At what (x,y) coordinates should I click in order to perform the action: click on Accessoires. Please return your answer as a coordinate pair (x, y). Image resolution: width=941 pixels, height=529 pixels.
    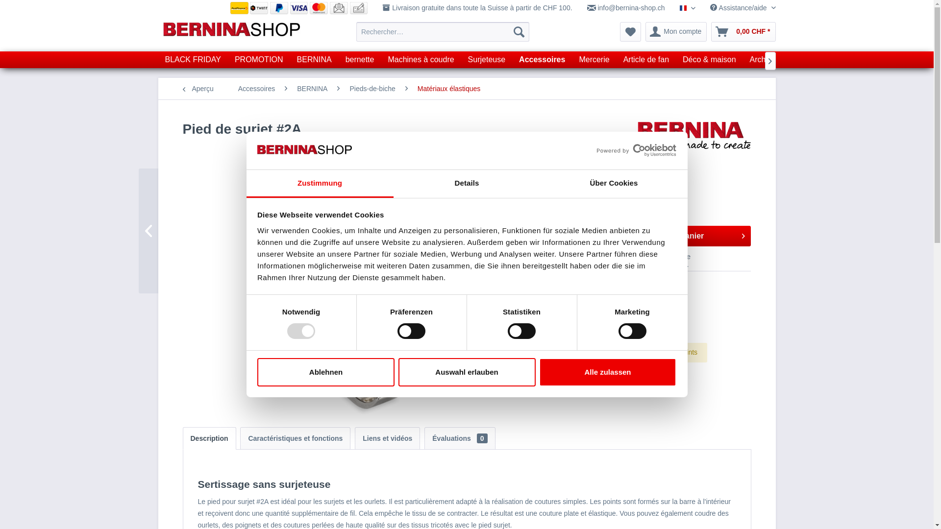
    Looking at the image, I should click on (542, 60).